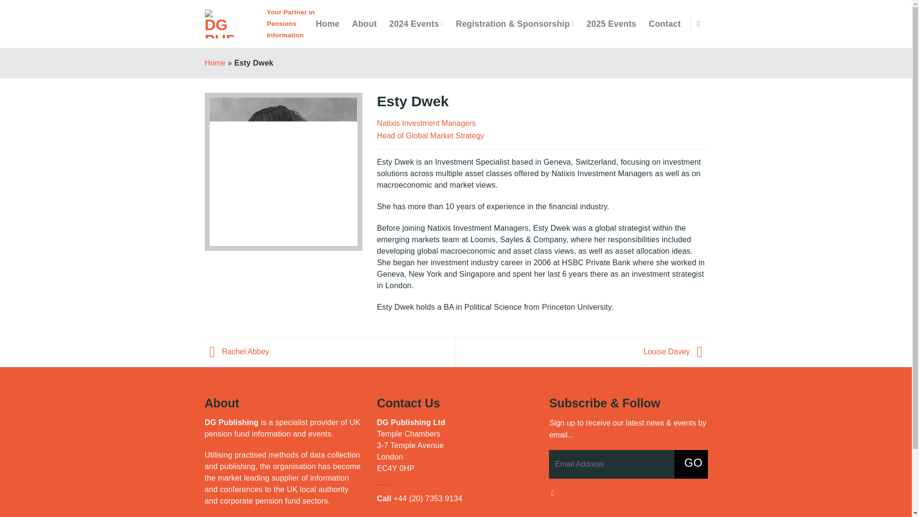 This screenshot has width=919, height=517. I want to click on Home, so click(328, 24).